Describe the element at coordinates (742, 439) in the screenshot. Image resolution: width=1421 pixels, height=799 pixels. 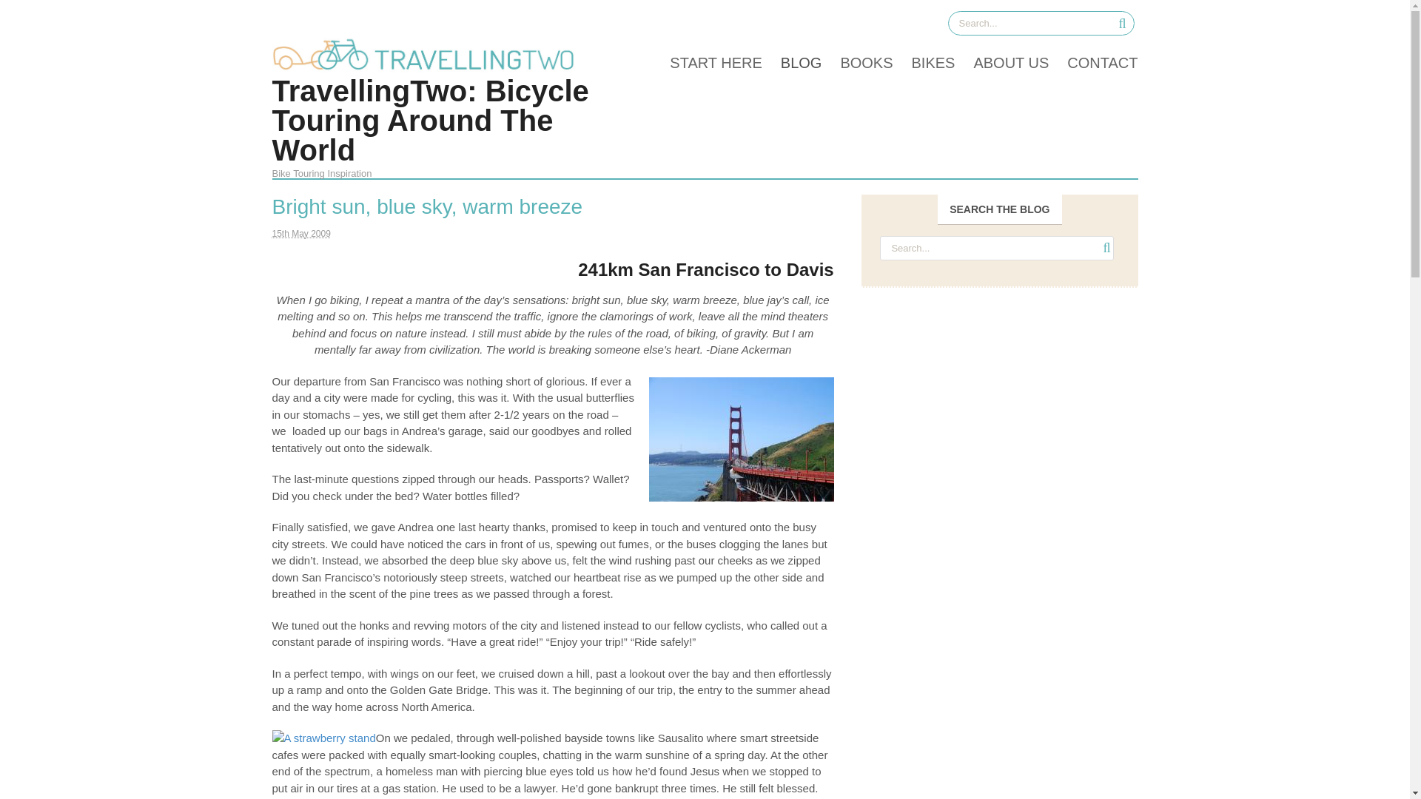
I see `Looking back at the bridge` at that location.